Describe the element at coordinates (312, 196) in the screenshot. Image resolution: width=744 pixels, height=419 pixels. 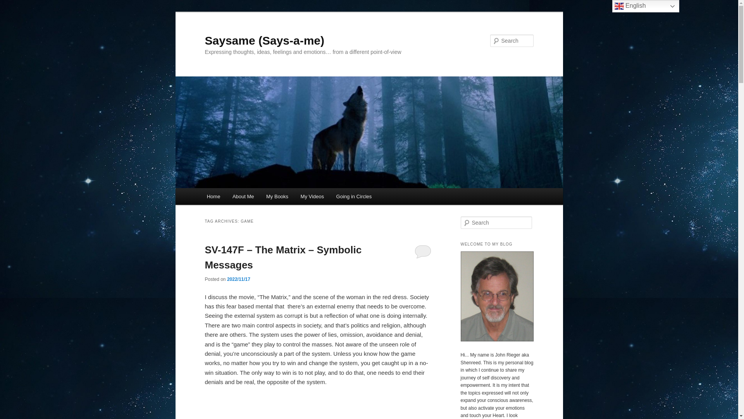
I see `My Videos` at that location.